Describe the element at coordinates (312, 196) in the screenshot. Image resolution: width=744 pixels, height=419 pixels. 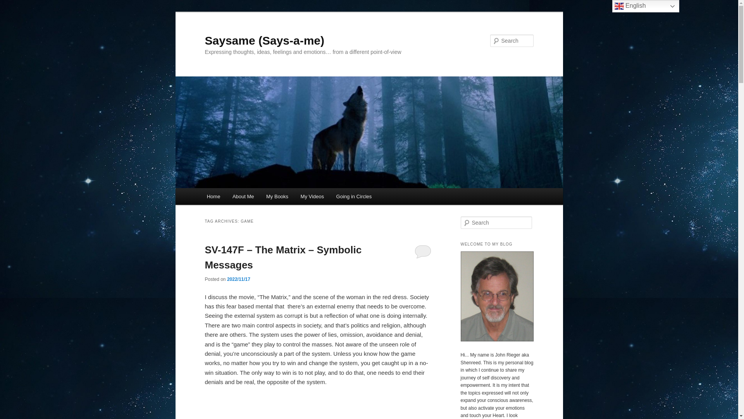
I see `My Videos` at that location.